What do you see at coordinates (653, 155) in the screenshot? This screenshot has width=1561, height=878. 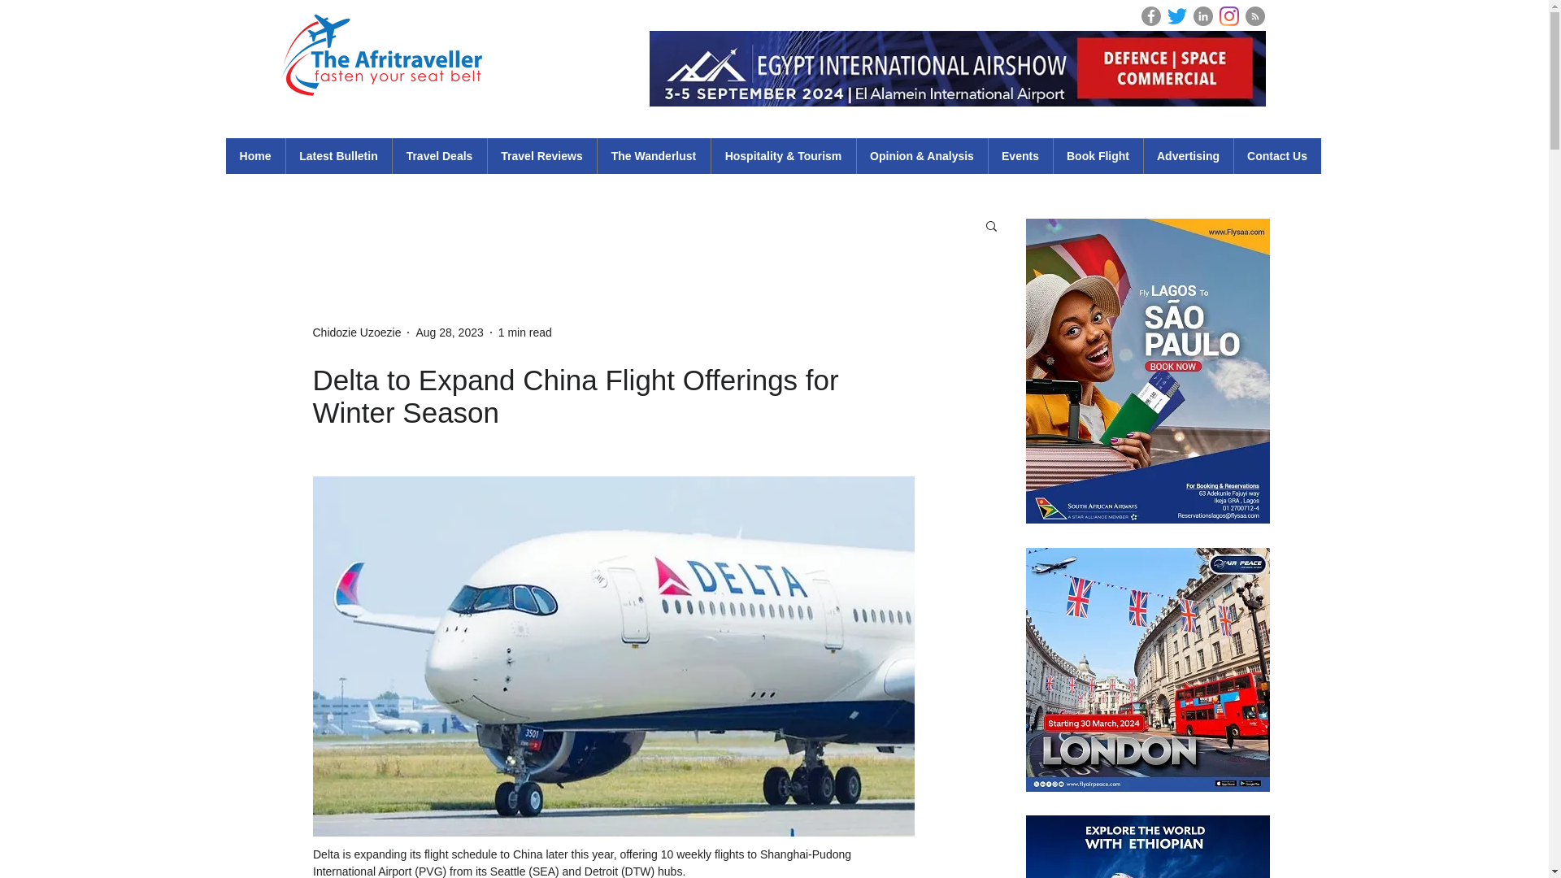 I see `The Wanderlust` at bounding box center [653, 155].